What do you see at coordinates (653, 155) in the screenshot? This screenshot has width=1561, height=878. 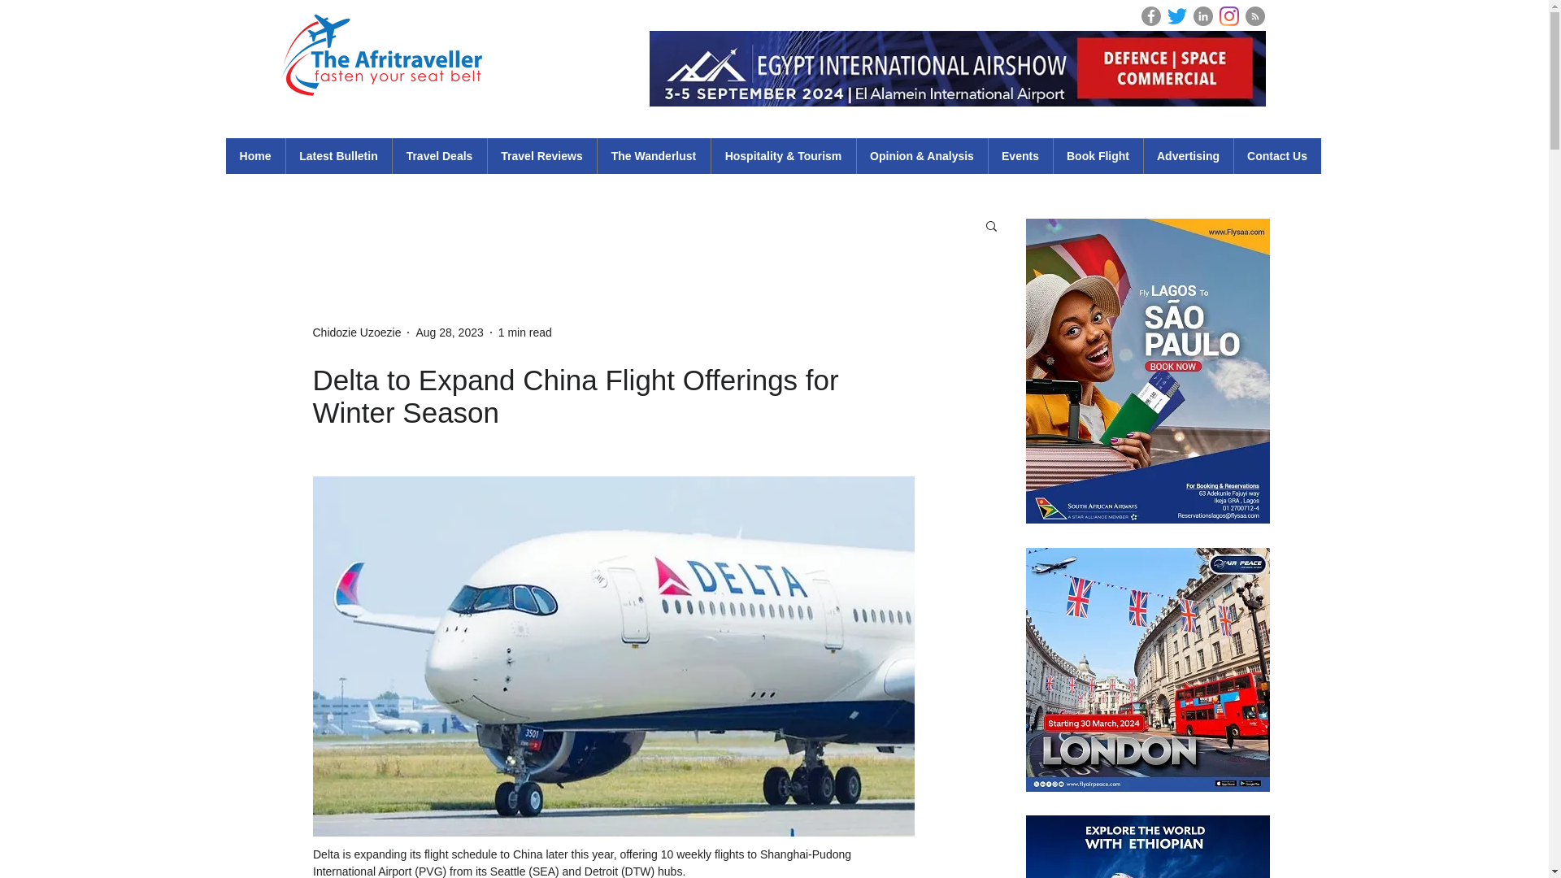 I see `The Wanderlust` at bounding box center [653, 155].